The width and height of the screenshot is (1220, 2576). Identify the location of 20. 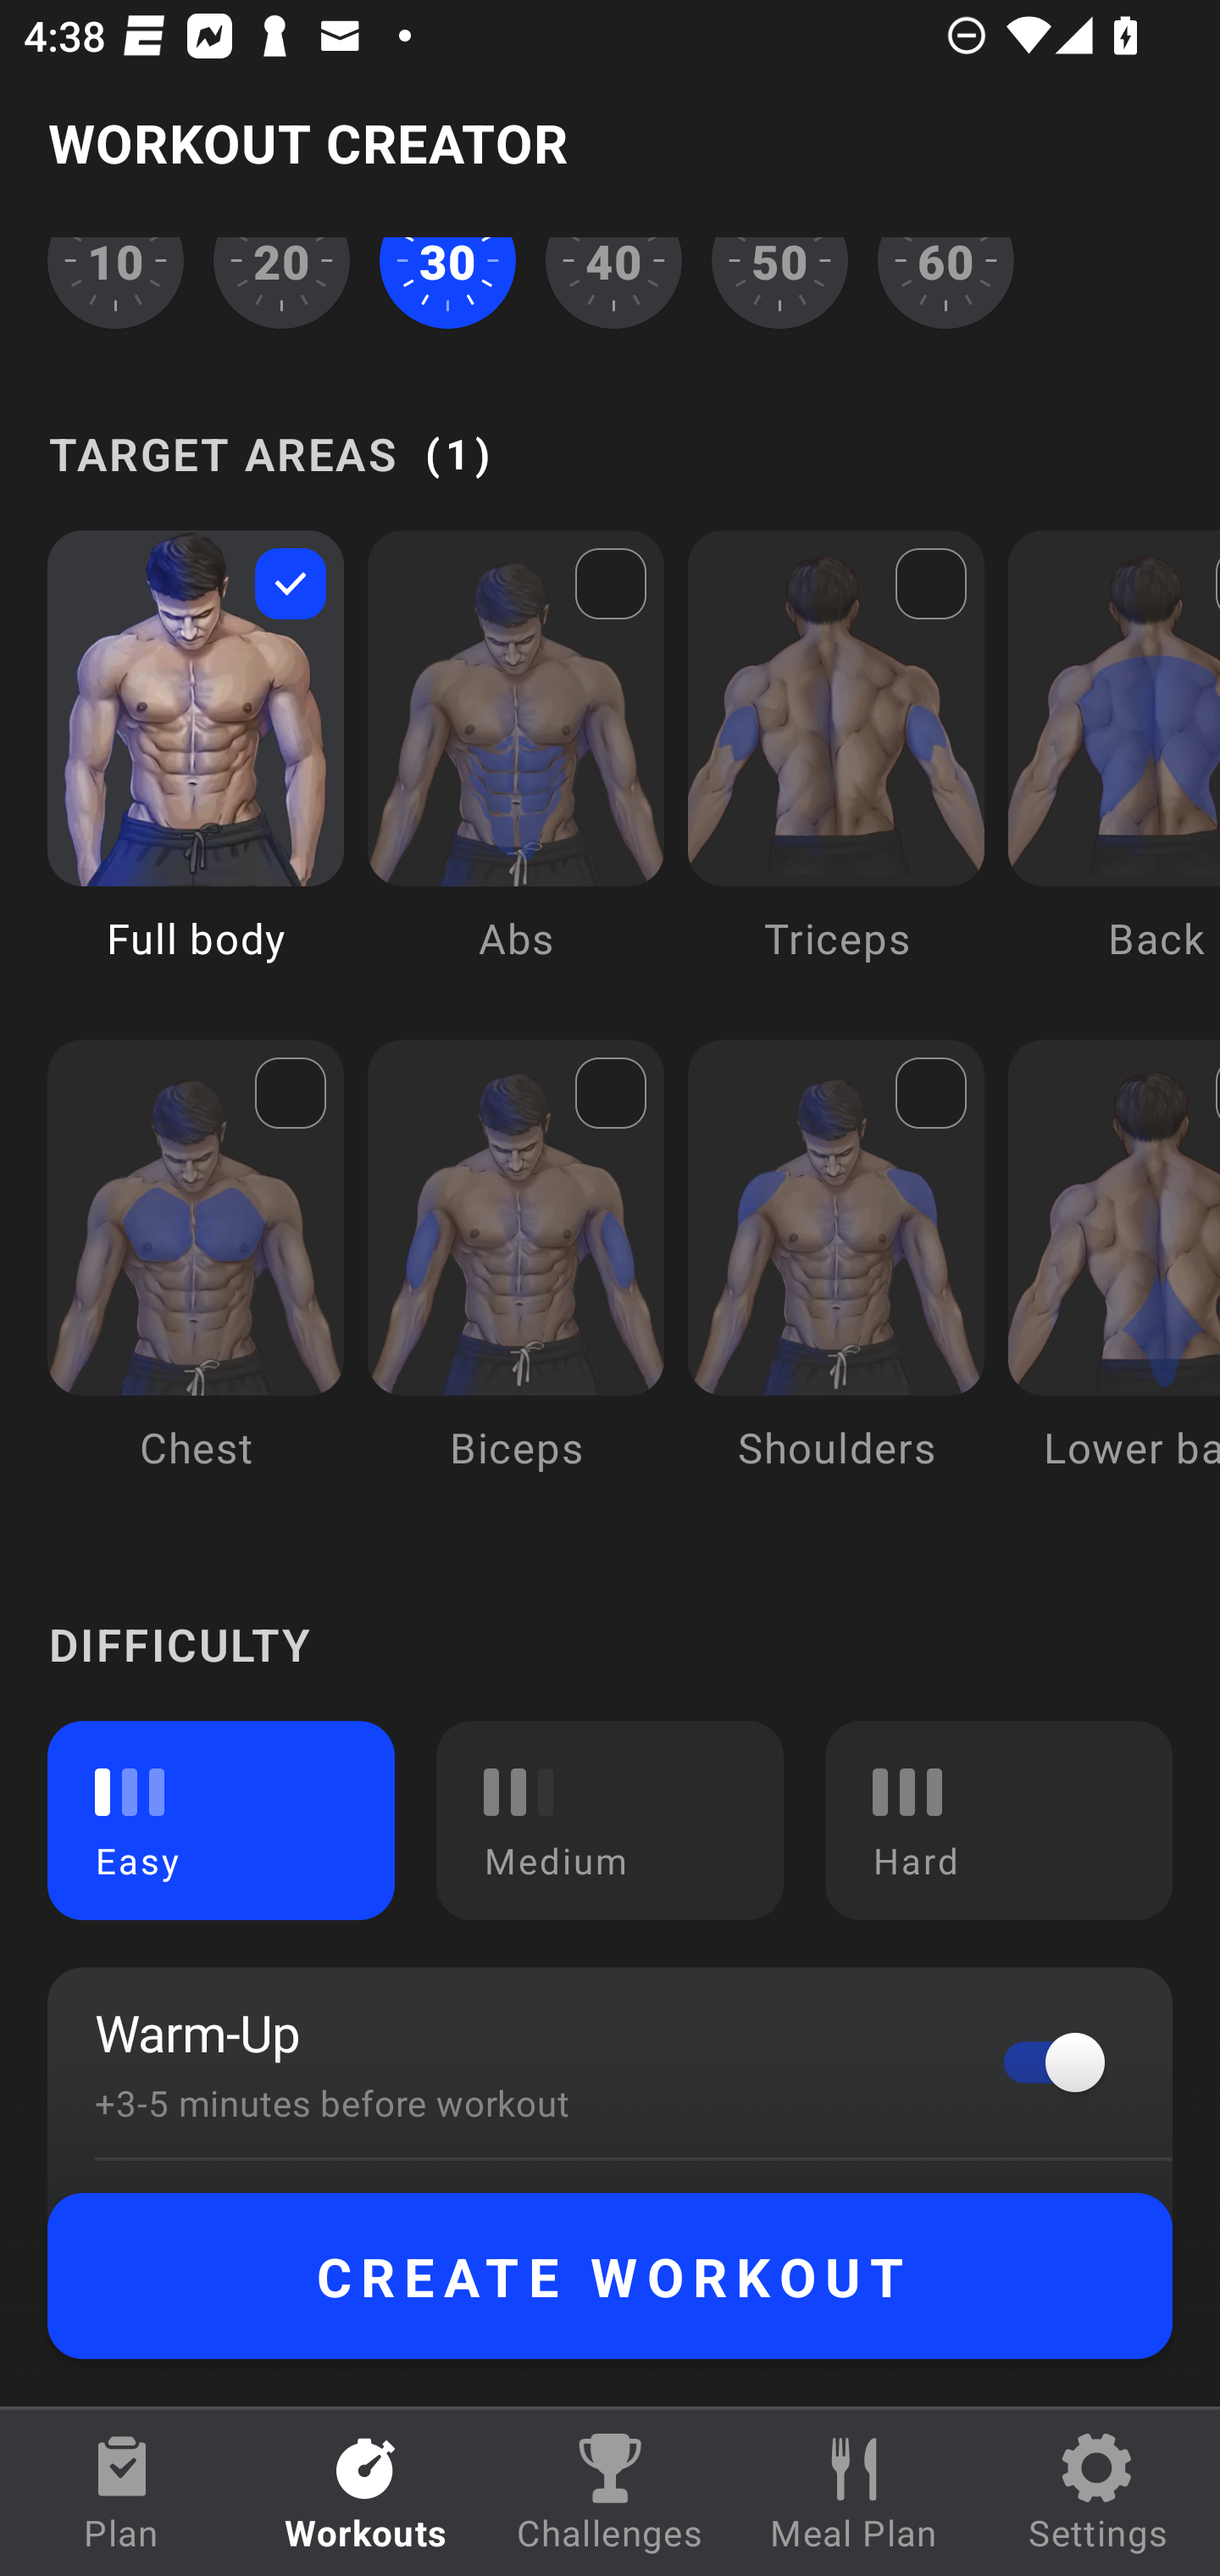
(282, 285).